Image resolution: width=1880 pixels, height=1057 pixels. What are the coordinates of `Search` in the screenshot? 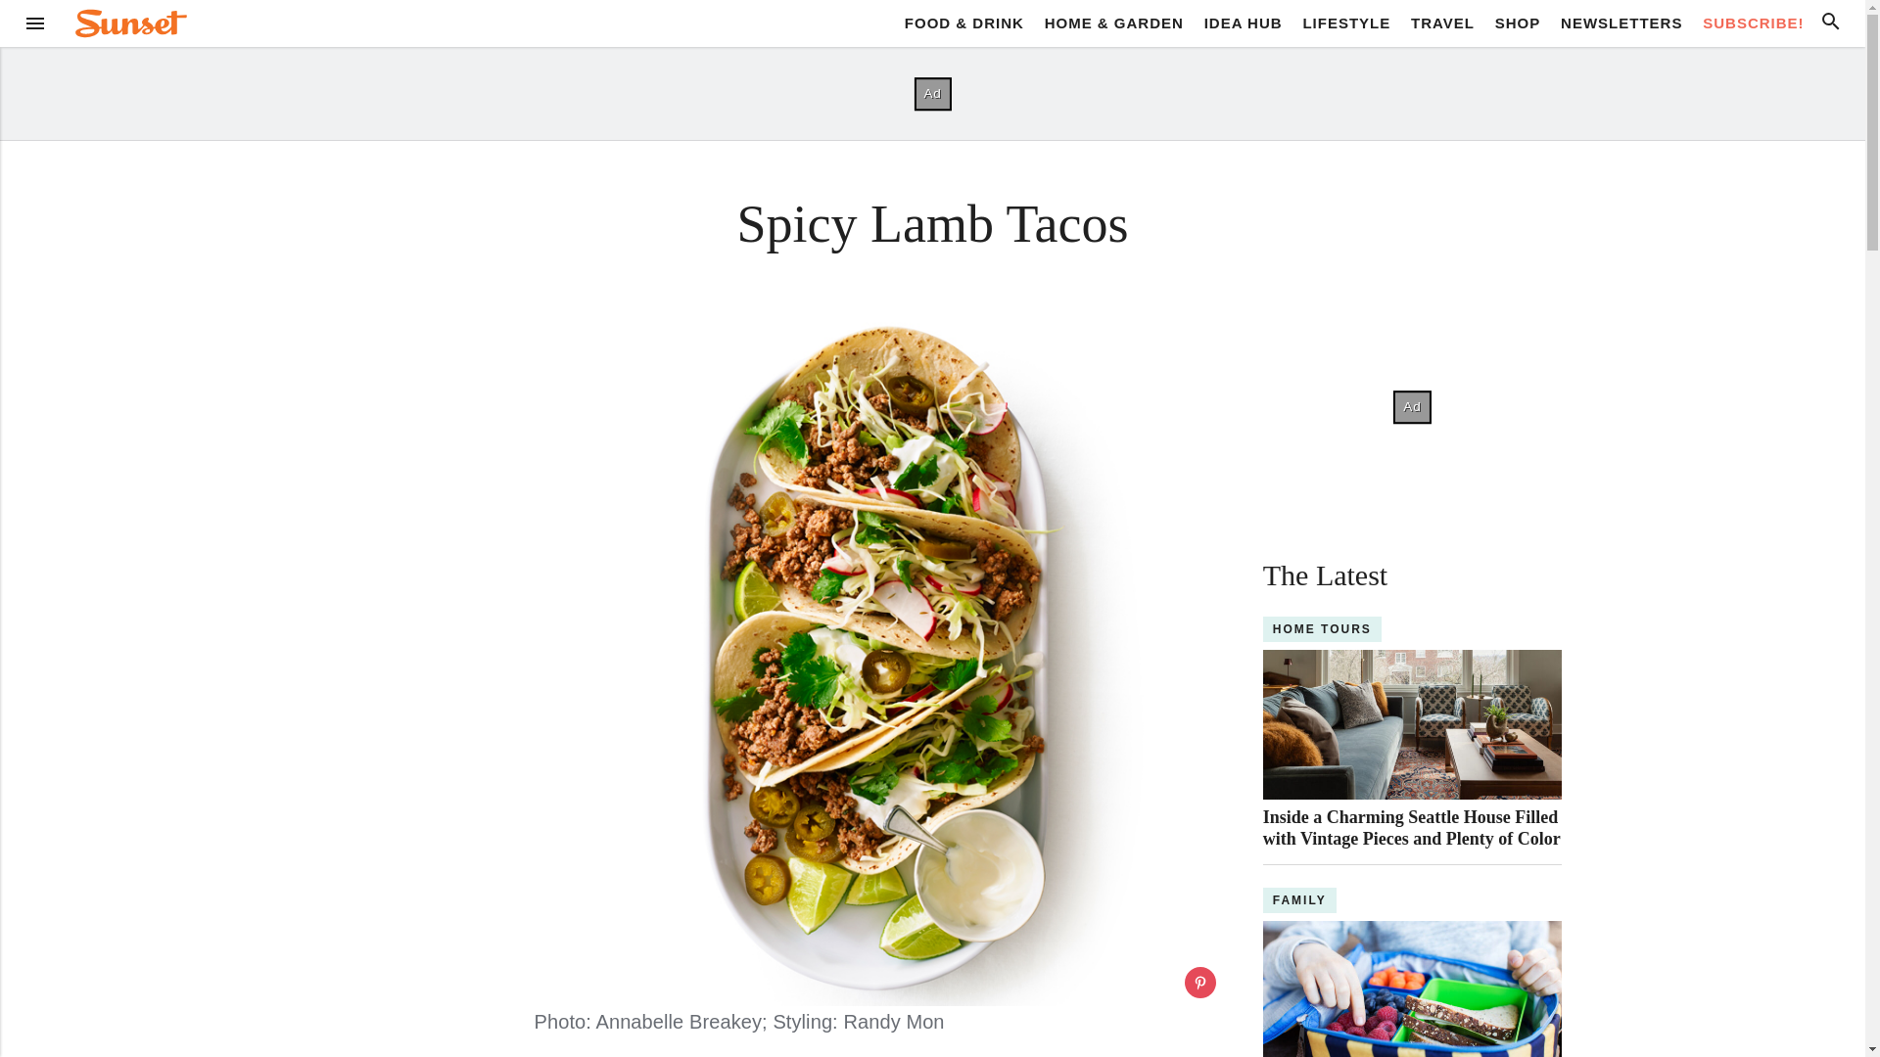 It's located at (1831, 22).